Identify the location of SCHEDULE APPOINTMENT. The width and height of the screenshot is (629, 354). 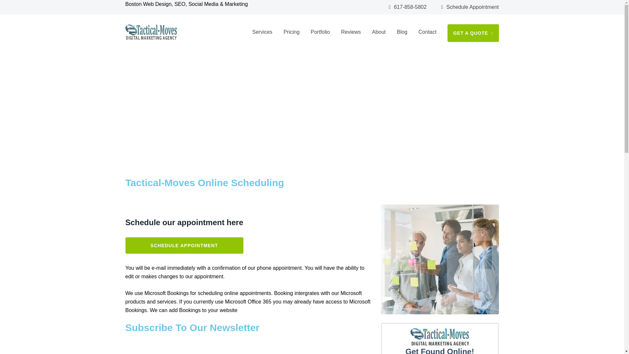
(164, 137).